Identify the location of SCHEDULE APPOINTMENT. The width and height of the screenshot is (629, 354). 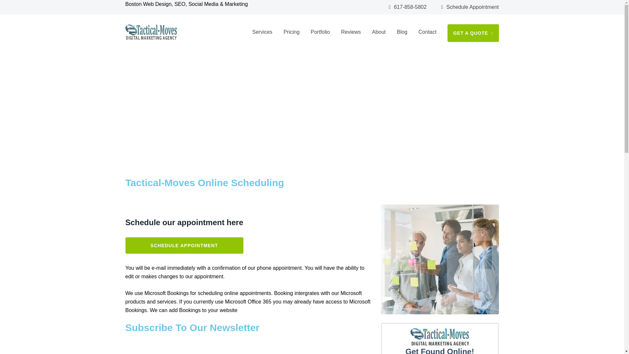
(164, 137).